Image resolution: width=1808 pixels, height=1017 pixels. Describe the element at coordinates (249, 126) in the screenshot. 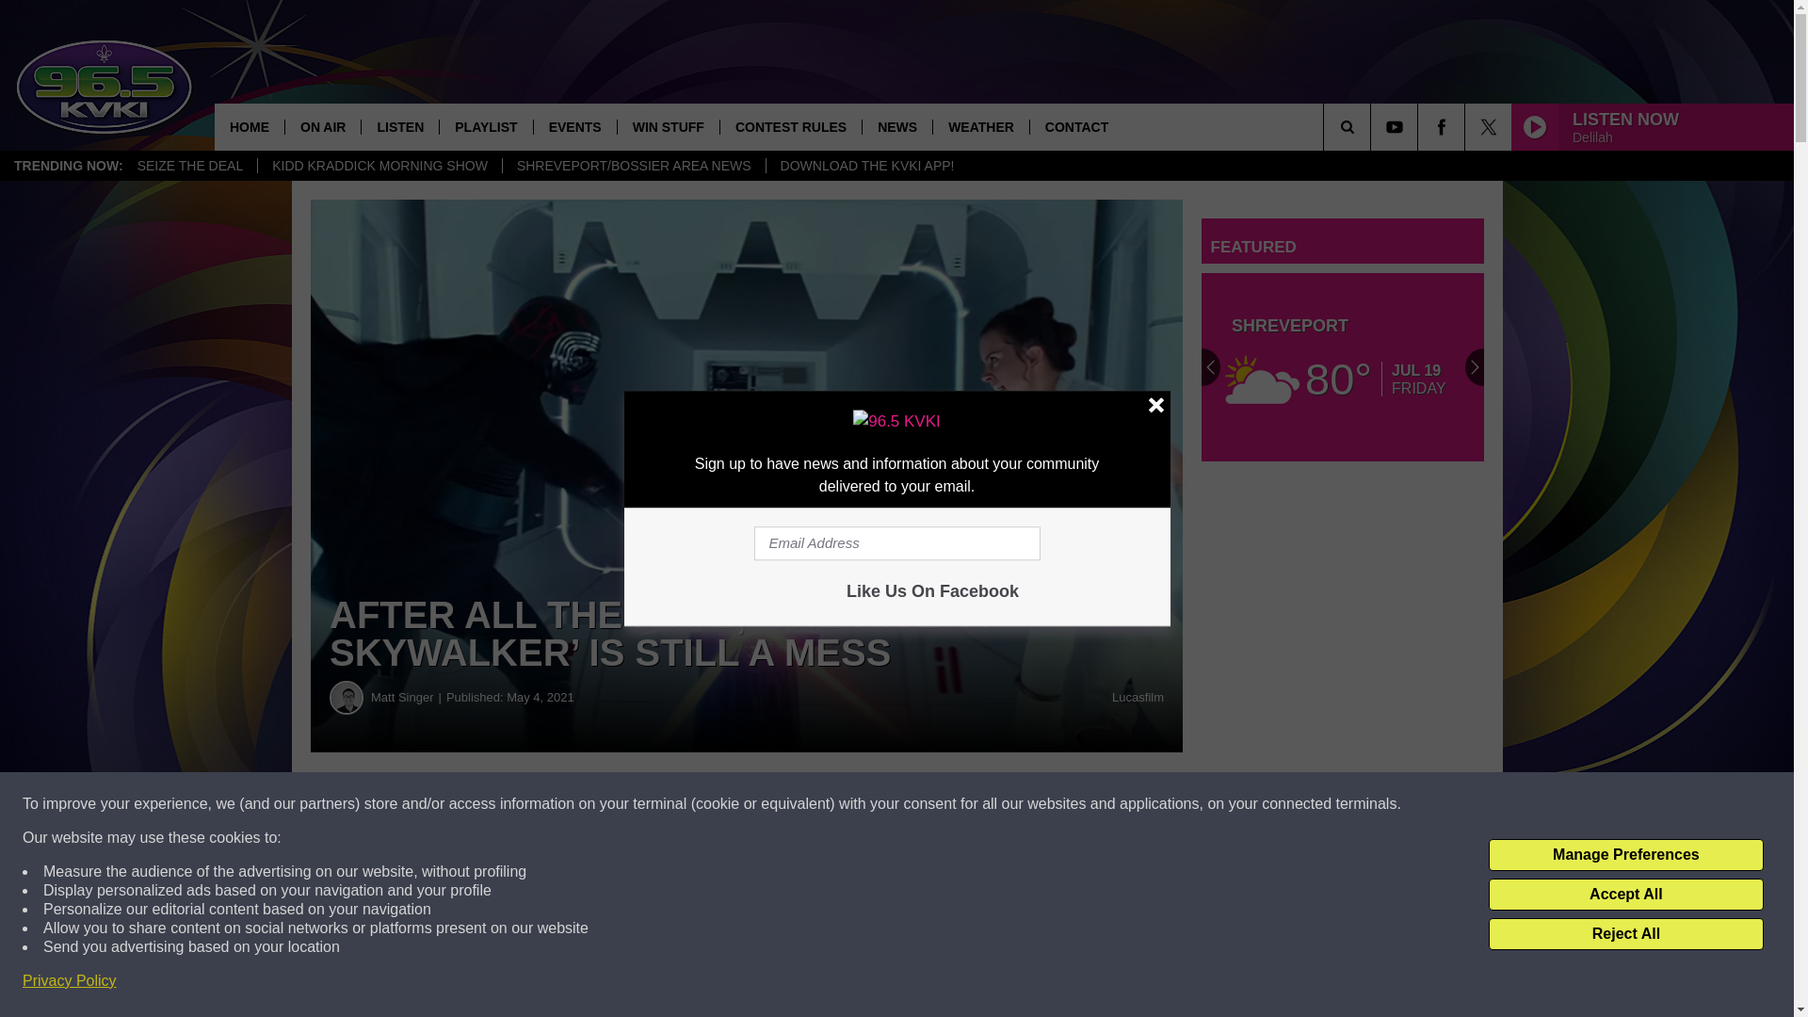

I see `HOME` at that location.